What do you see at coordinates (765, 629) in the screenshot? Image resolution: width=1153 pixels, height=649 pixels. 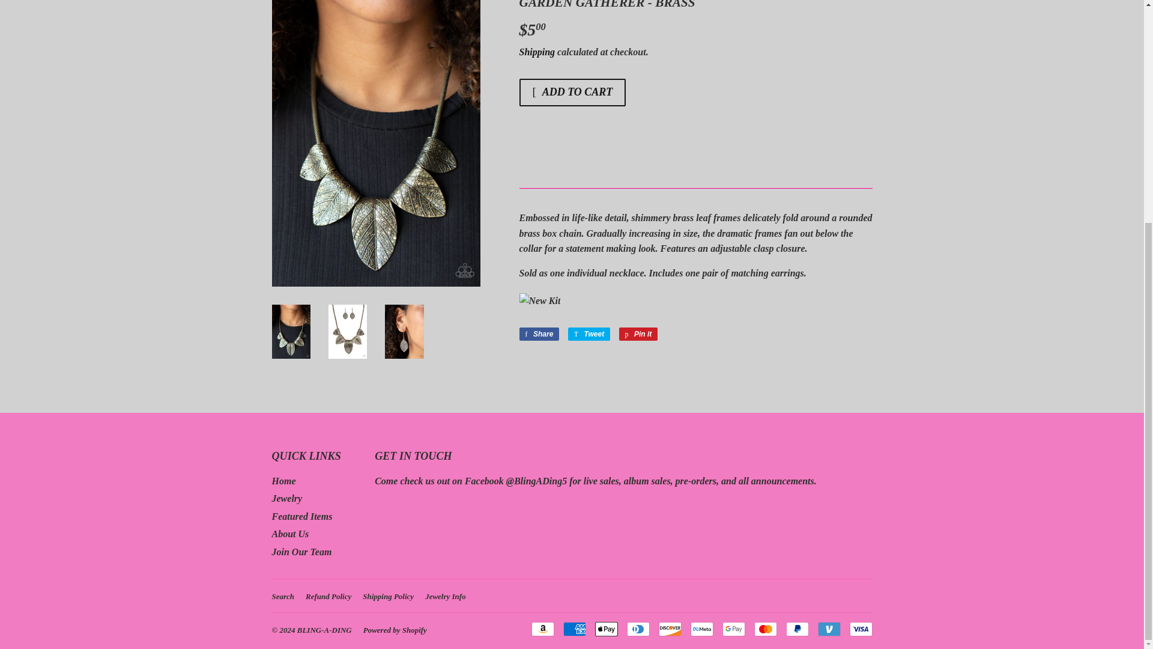 I see `Mastercard` at bounding box center [765, 629].